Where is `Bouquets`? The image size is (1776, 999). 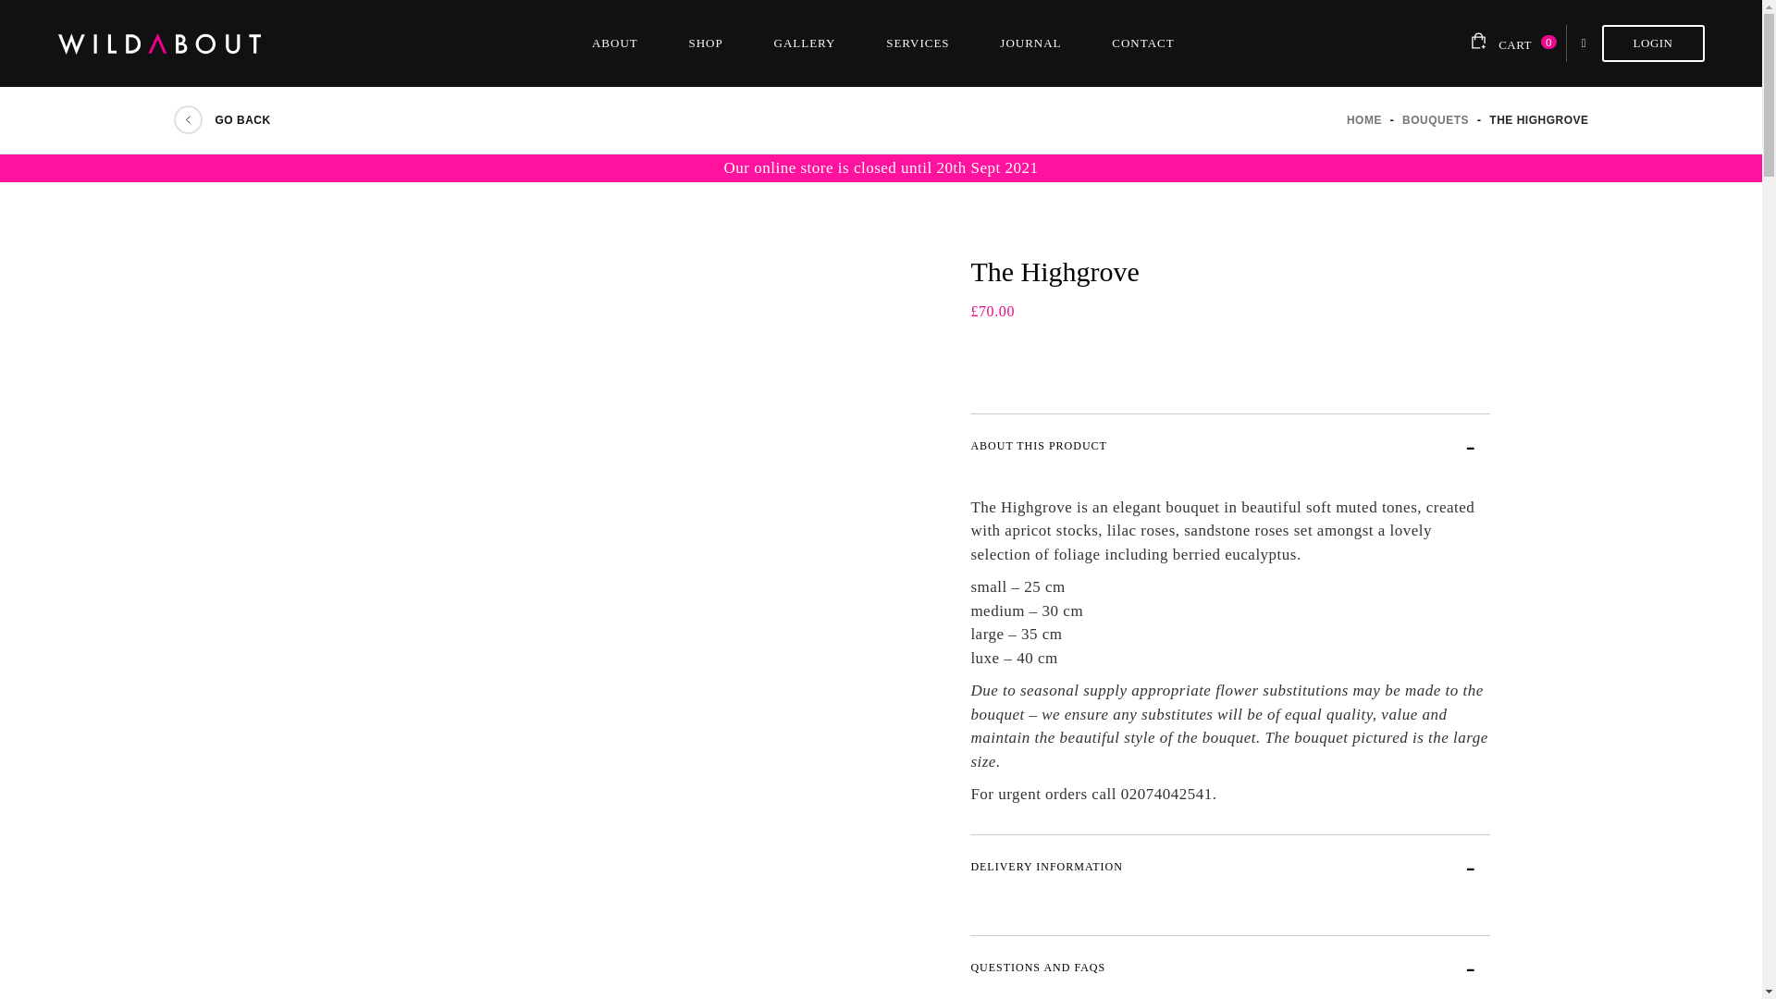 Bouquets is located at coordinates (1437, 119).